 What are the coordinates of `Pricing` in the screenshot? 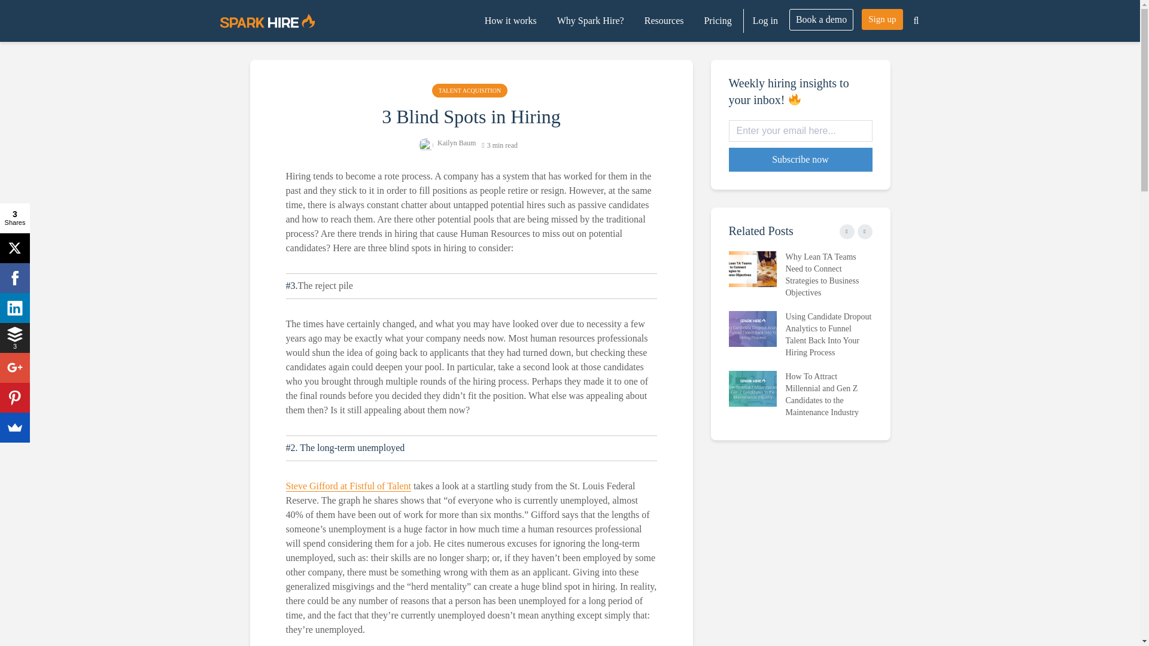 It's located at (717, 21).